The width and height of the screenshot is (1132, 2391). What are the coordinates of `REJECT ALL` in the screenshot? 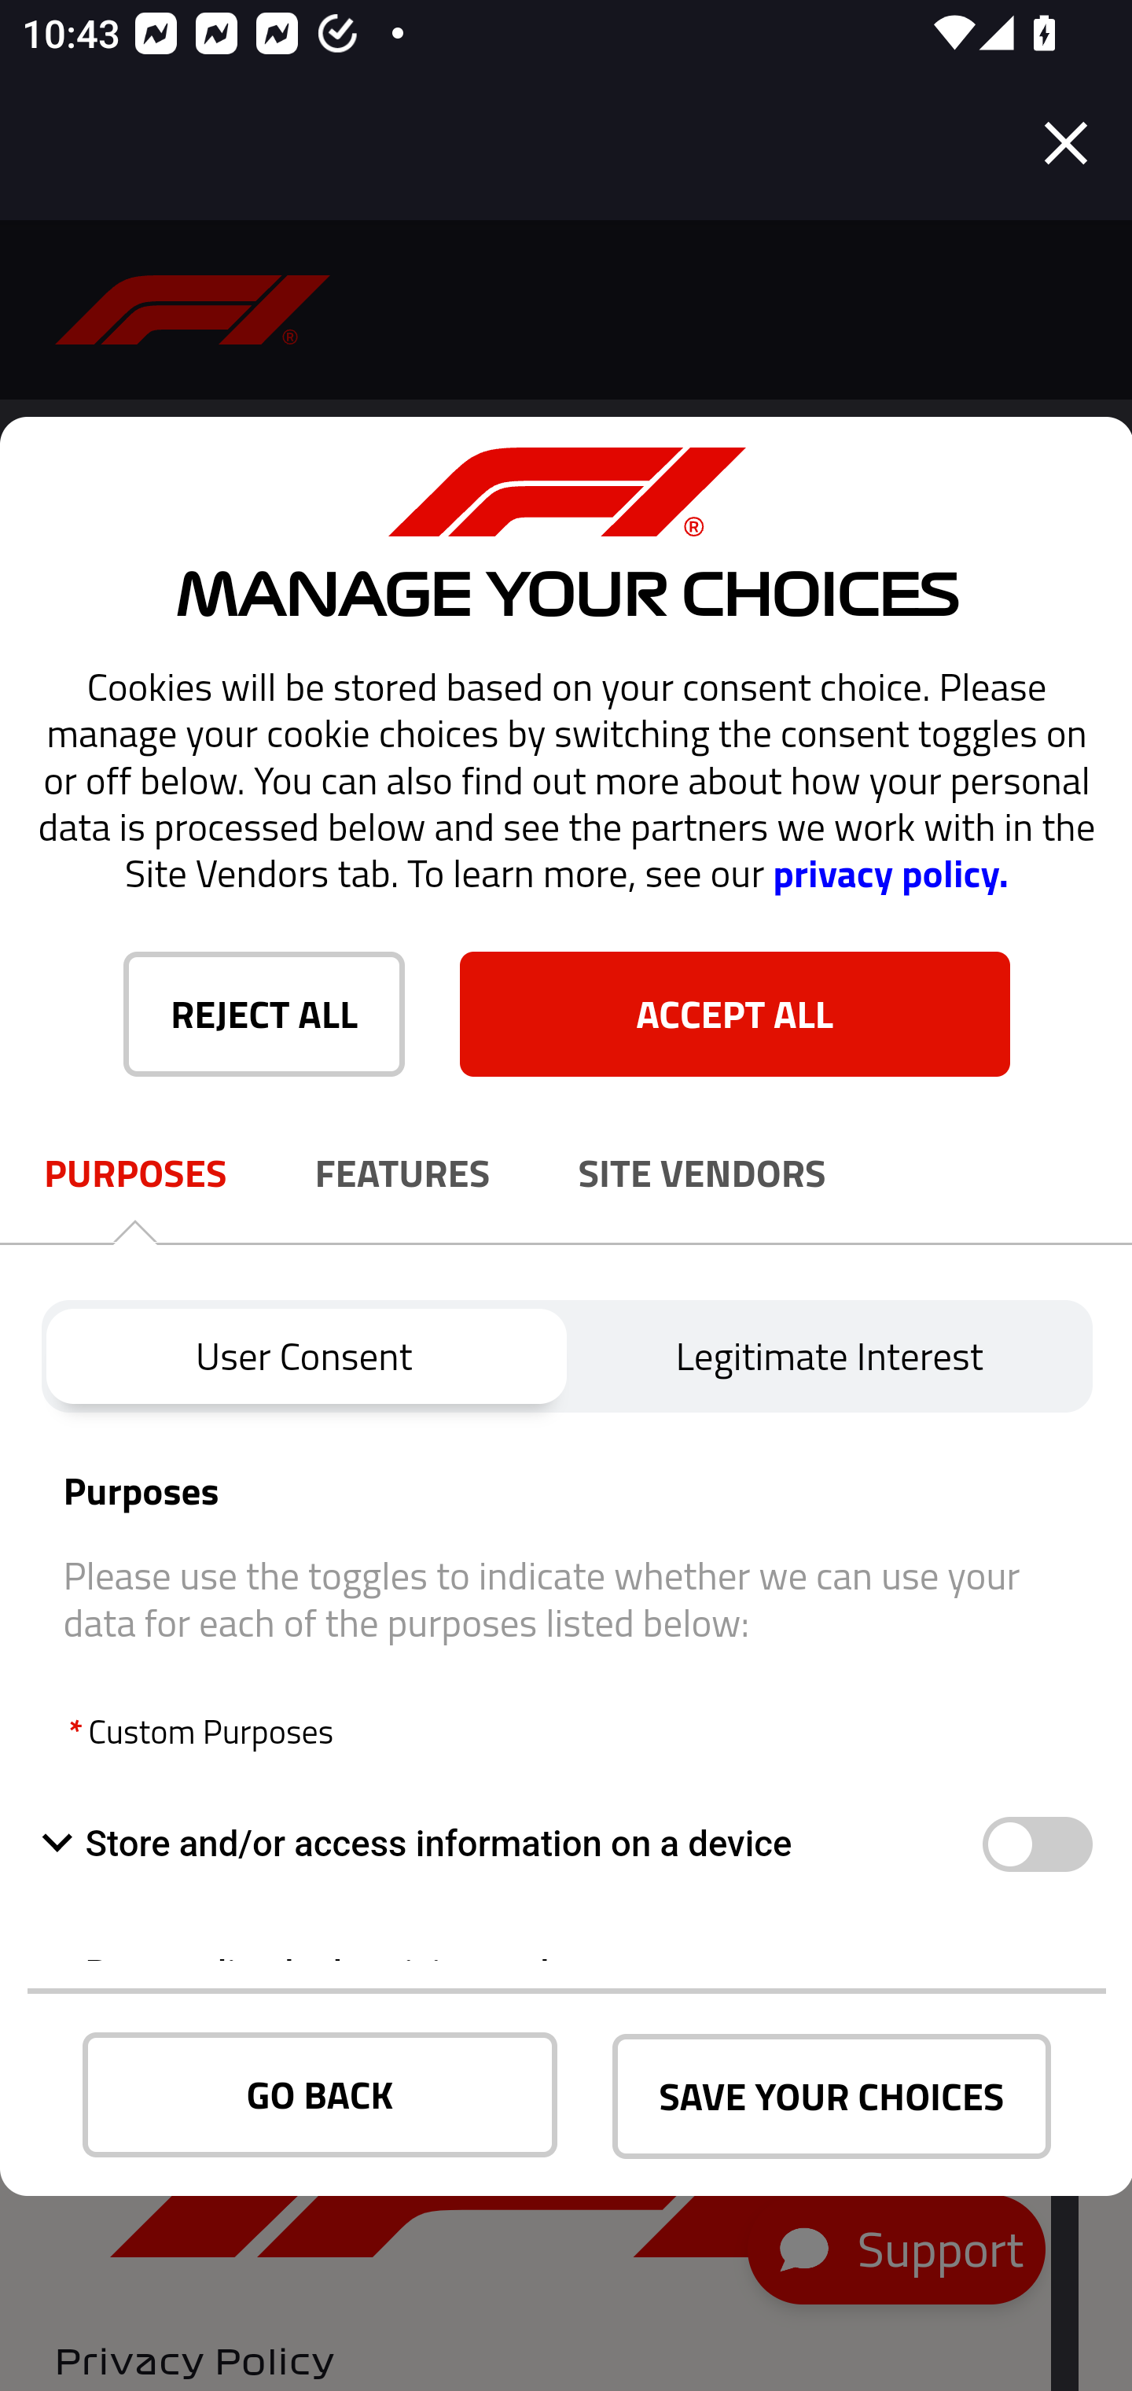 It's located at (264, 1013).